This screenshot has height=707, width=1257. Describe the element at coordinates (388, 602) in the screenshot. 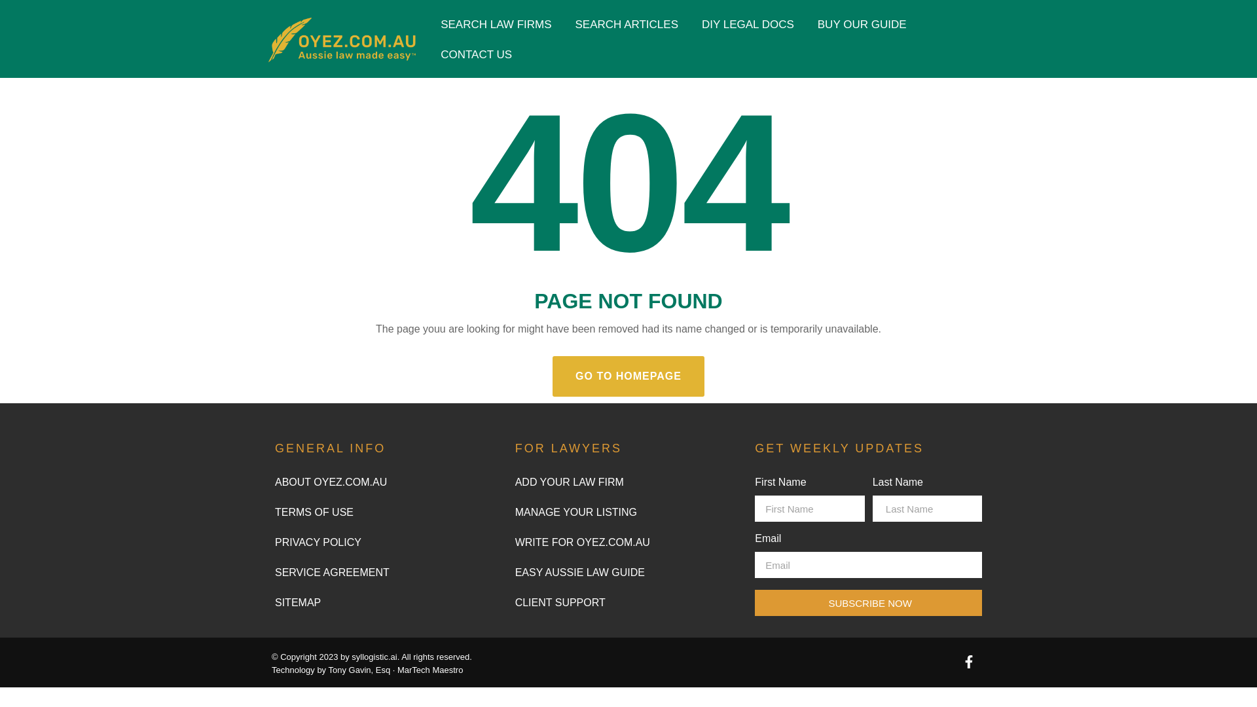

I see `SITEMAP` at that location.